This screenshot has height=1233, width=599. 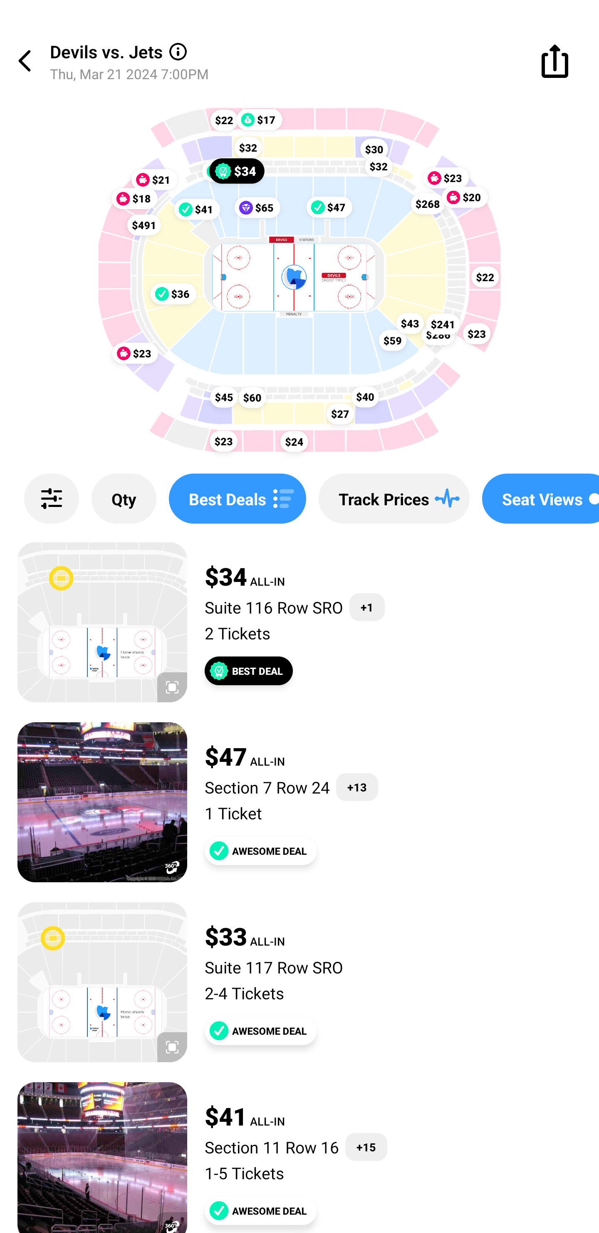 I want to click on Track Prices, so click(x=394, y=499).